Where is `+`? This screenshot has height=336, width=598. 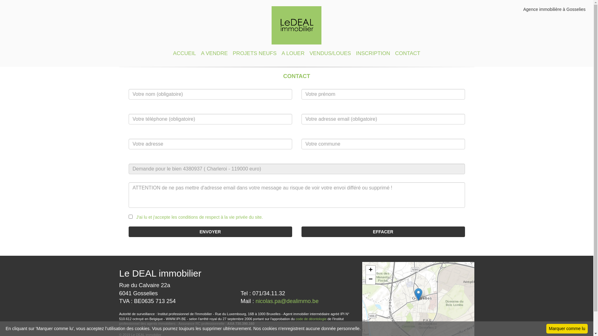
+ is located at coordinates (370, 270).